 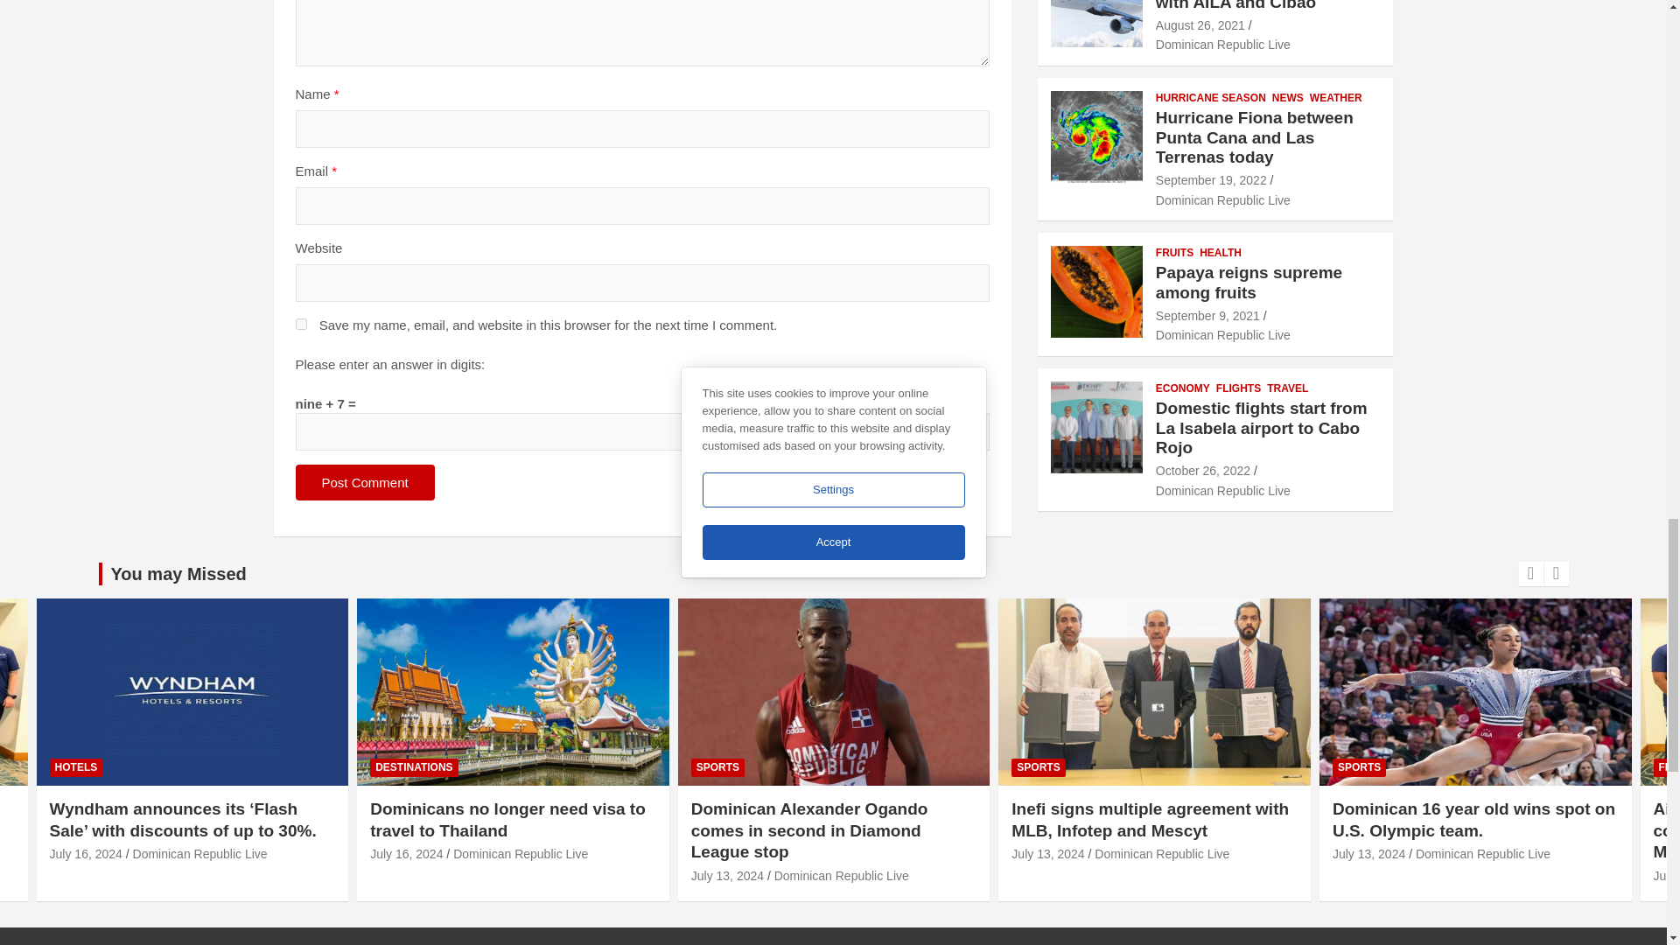 I want to click on Domestic flights start from La Isabela airport to Cabo Rojo, so click(x=1202, y=471).